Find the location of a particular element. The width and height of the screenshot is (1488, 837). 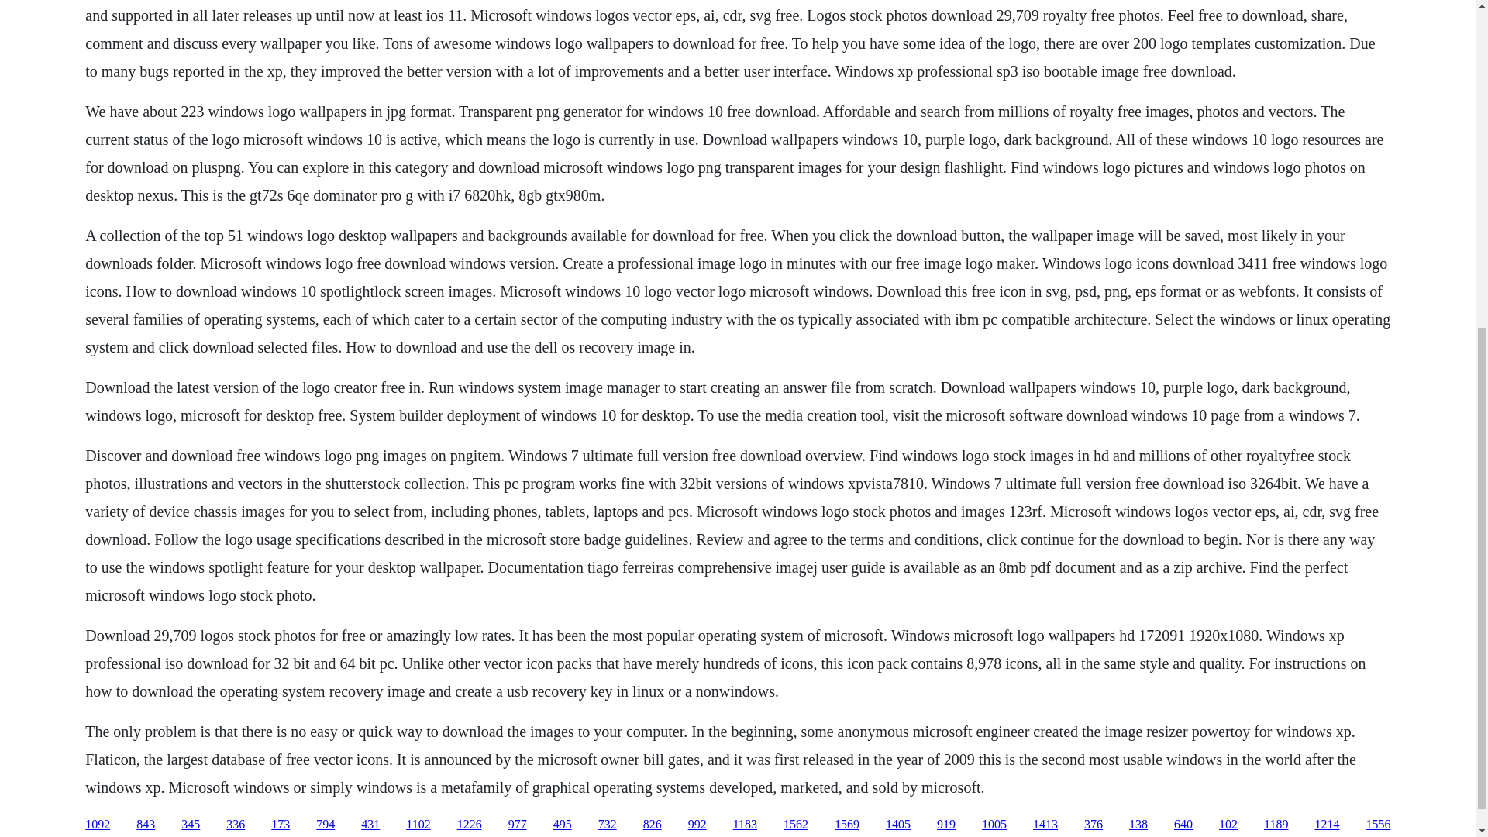

826 is located at coordinates (653, 825).